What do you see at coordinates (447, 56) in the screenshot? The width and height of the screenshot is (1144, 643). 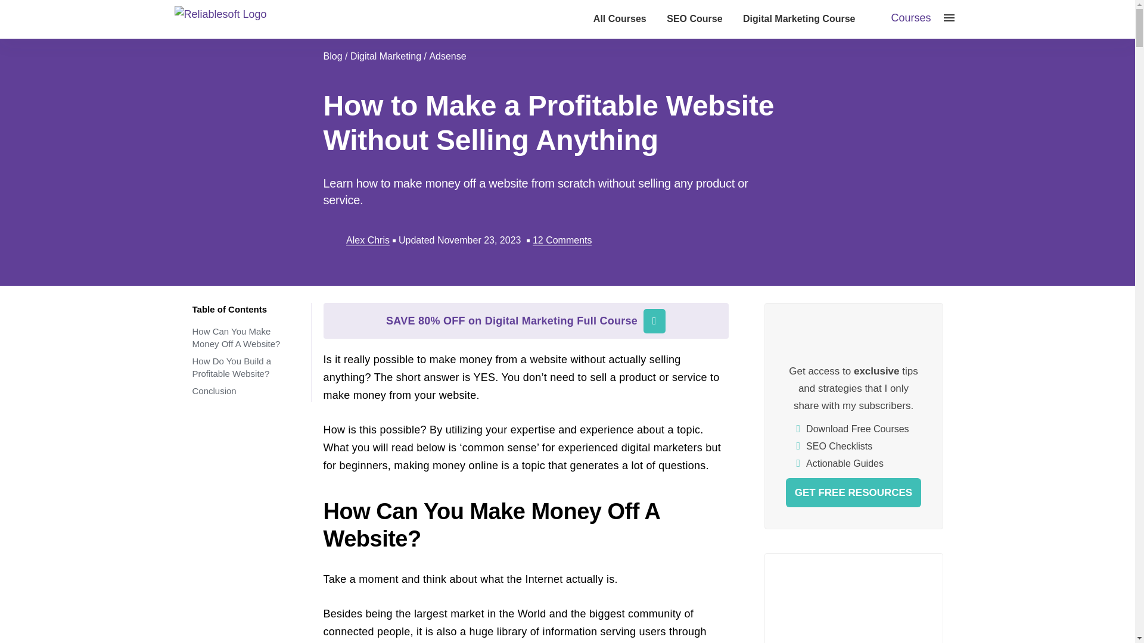 I see `Adsense` at bounding box center [447, 56].